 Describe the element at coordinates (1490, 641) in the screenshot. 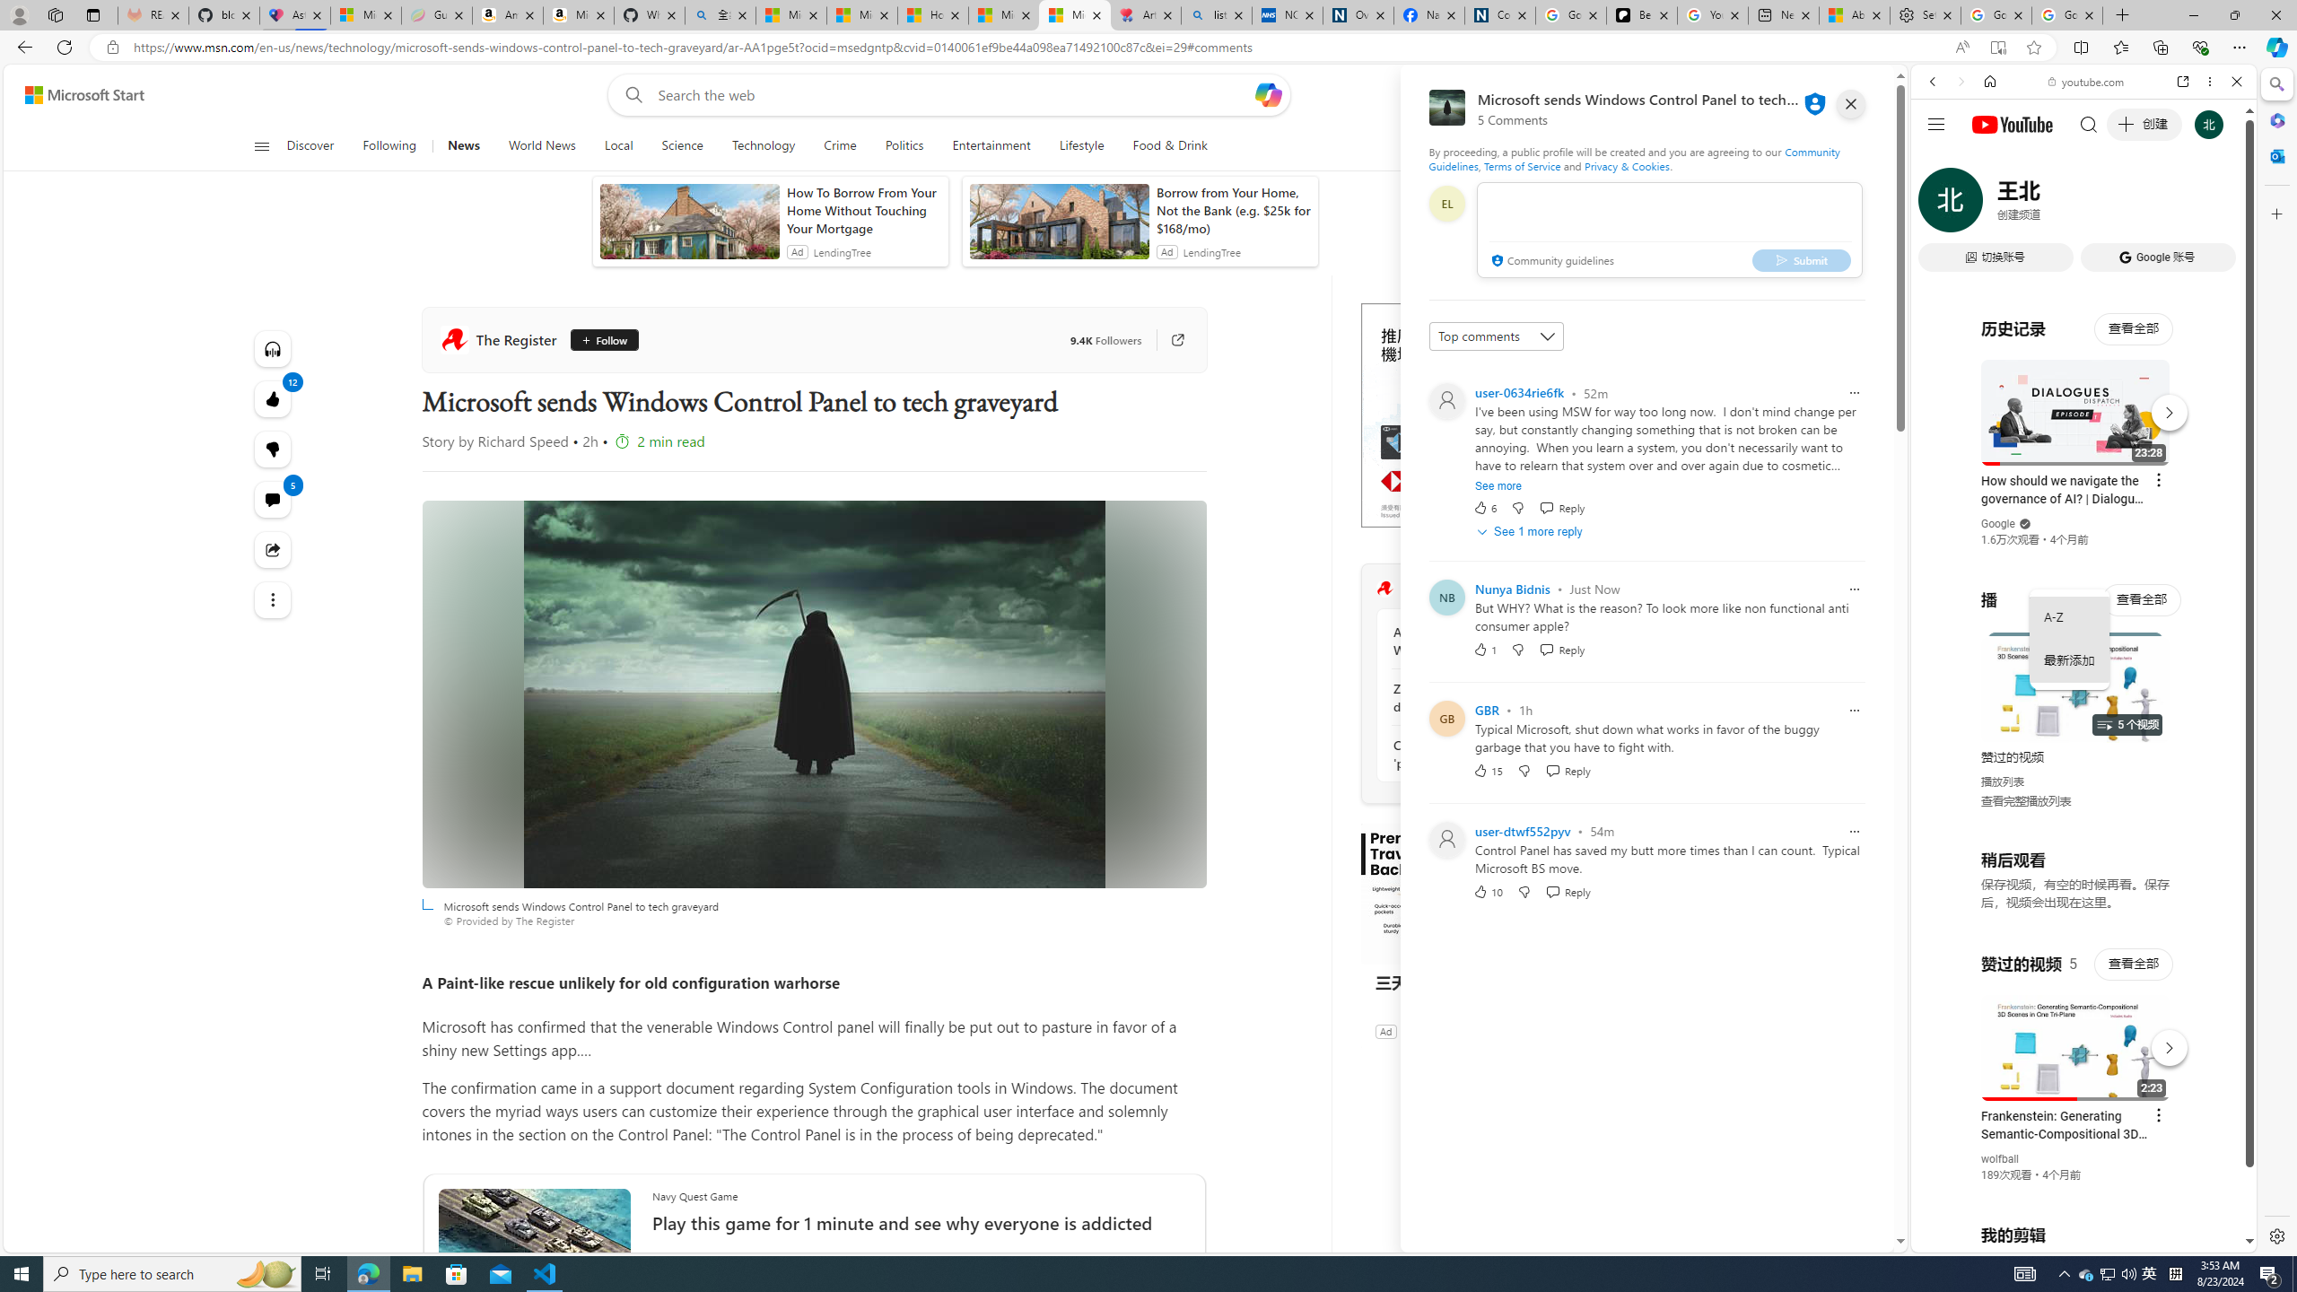

I see `Amazon antitrust case in Washington DC is resurrected` at that location.